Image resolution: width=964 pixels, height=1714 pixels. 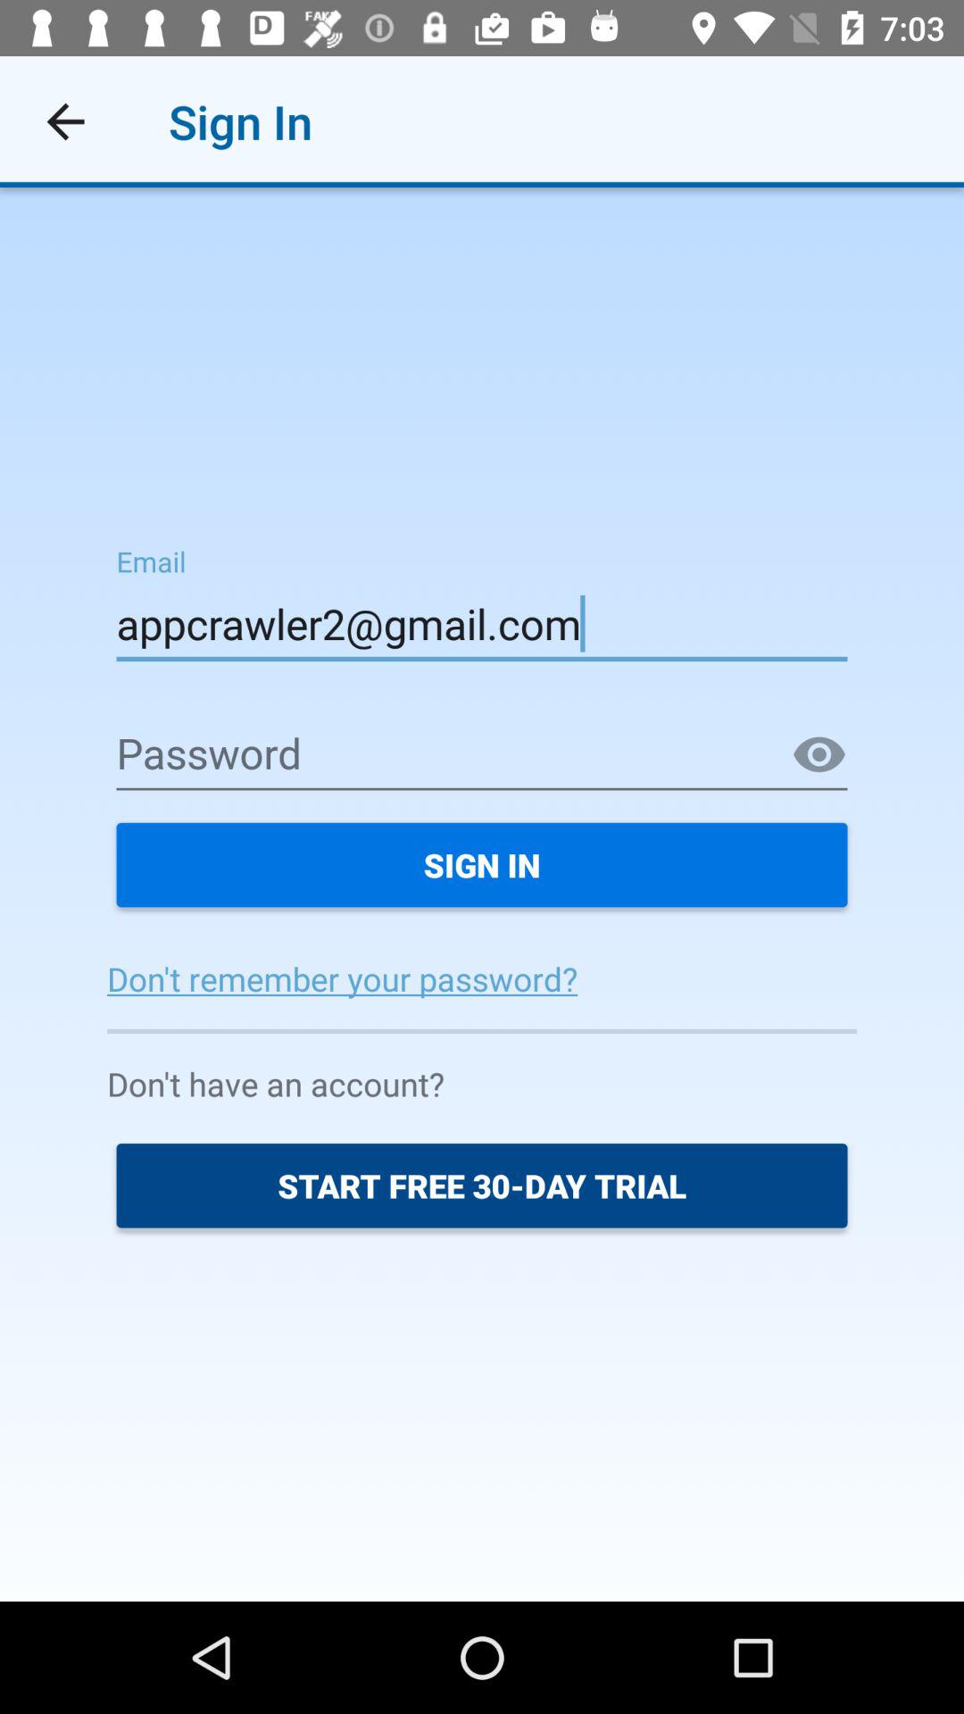 What do you see at coordinates (482, 755) in the screenshot?
I see `fill password` at bounding box center [482, 755].